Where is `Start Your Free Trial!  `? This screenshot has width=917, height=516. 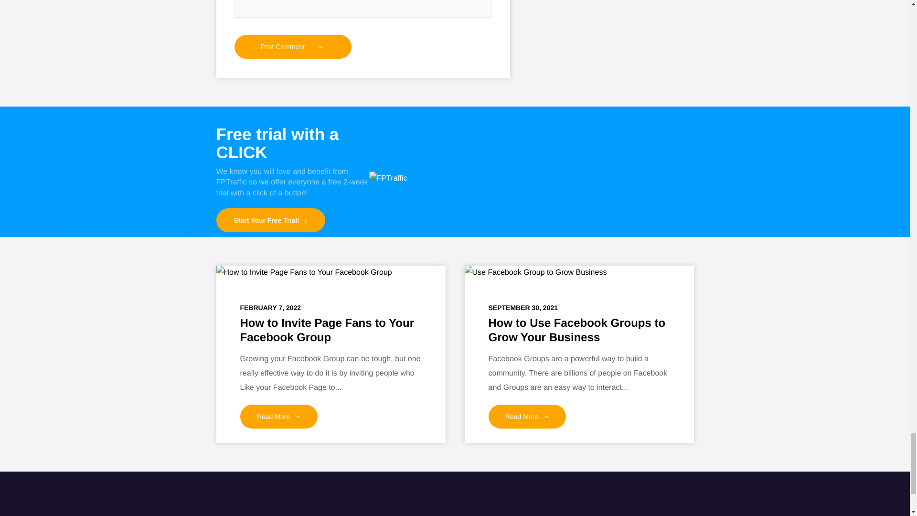
Start Your Free Trial!   is located at coordinates (270, 220).